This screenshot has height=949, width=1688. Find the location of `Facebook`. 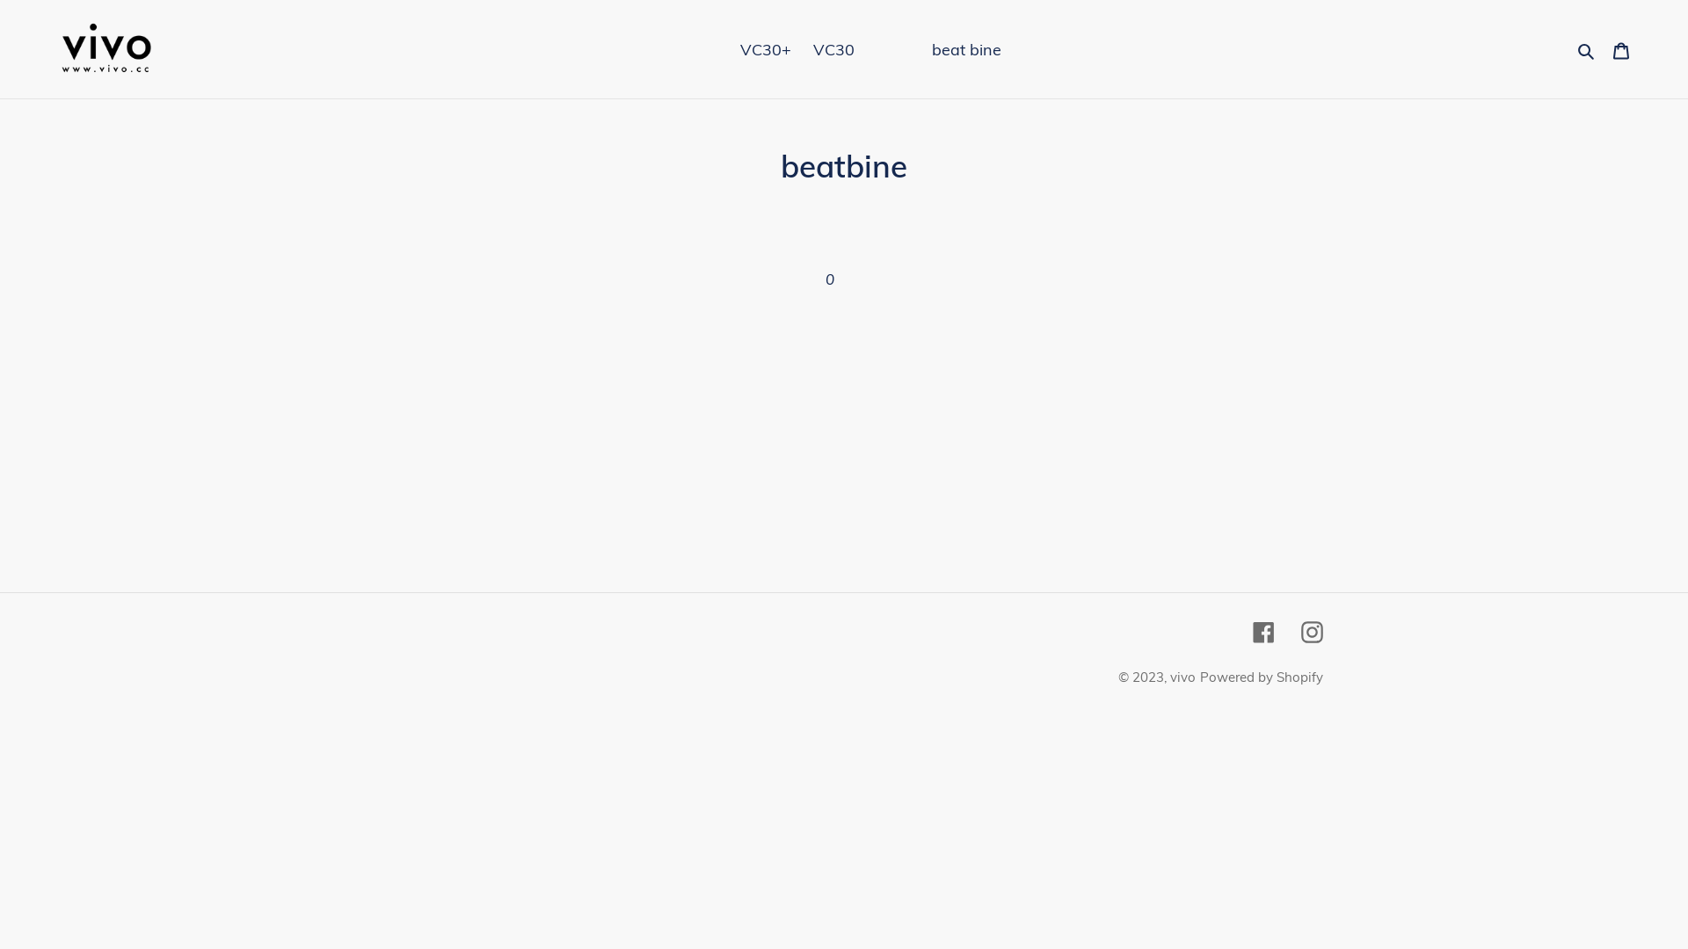

Facebook is located at coordinates (1264, 631).